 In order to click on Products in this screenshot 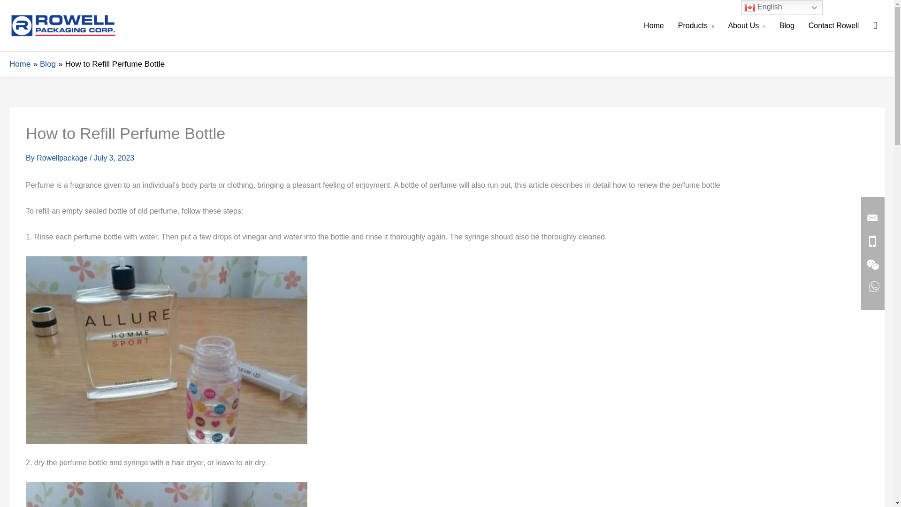, I will do `click(696, 25)`.